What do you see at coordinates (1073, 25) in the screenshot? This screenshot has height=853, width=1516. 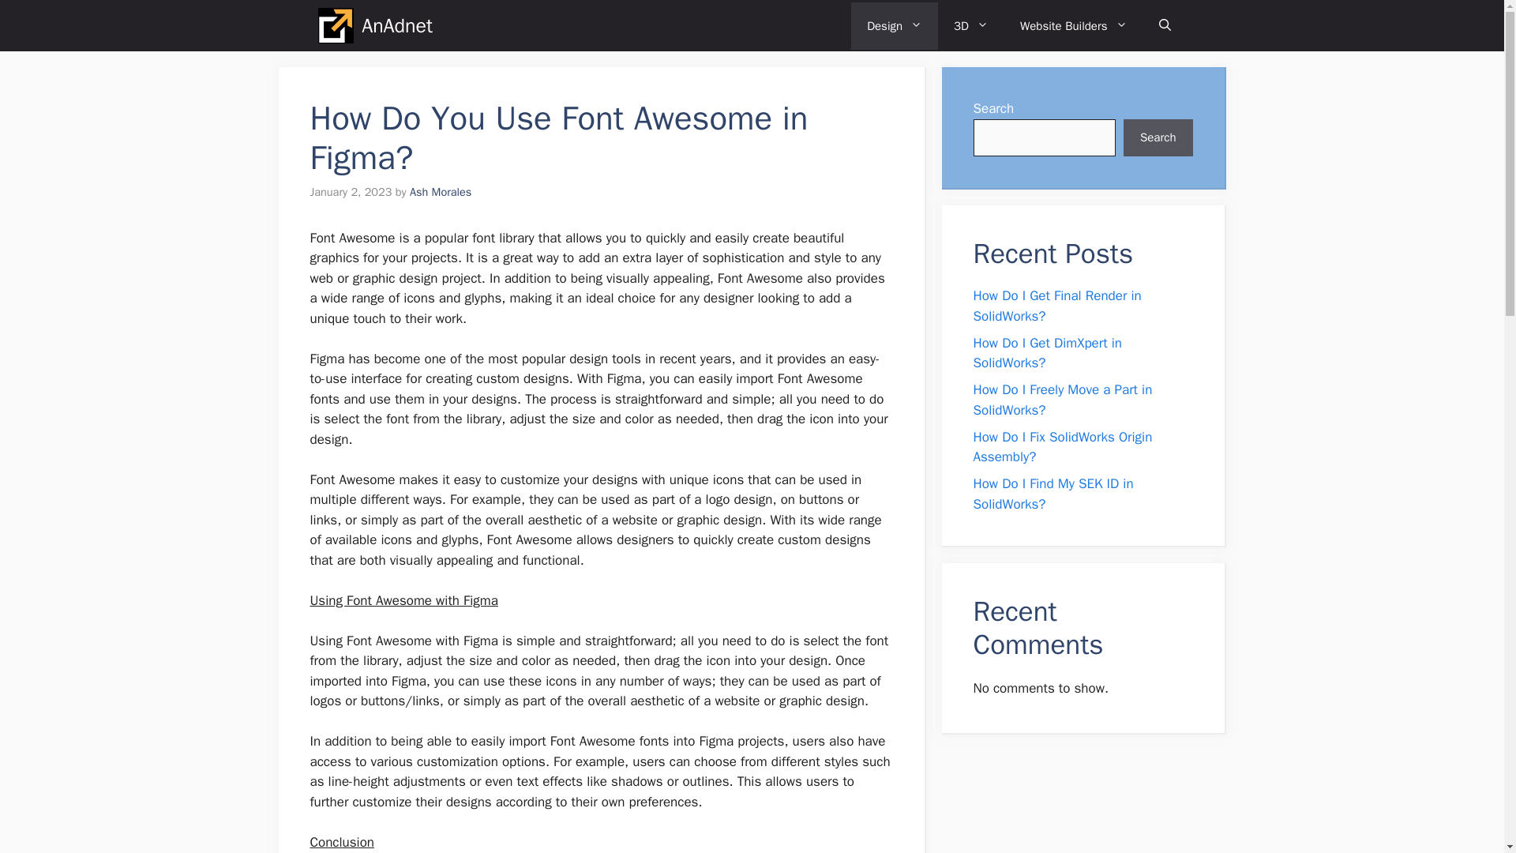 I see `Website Builders` at bounding box center [1073, 25].